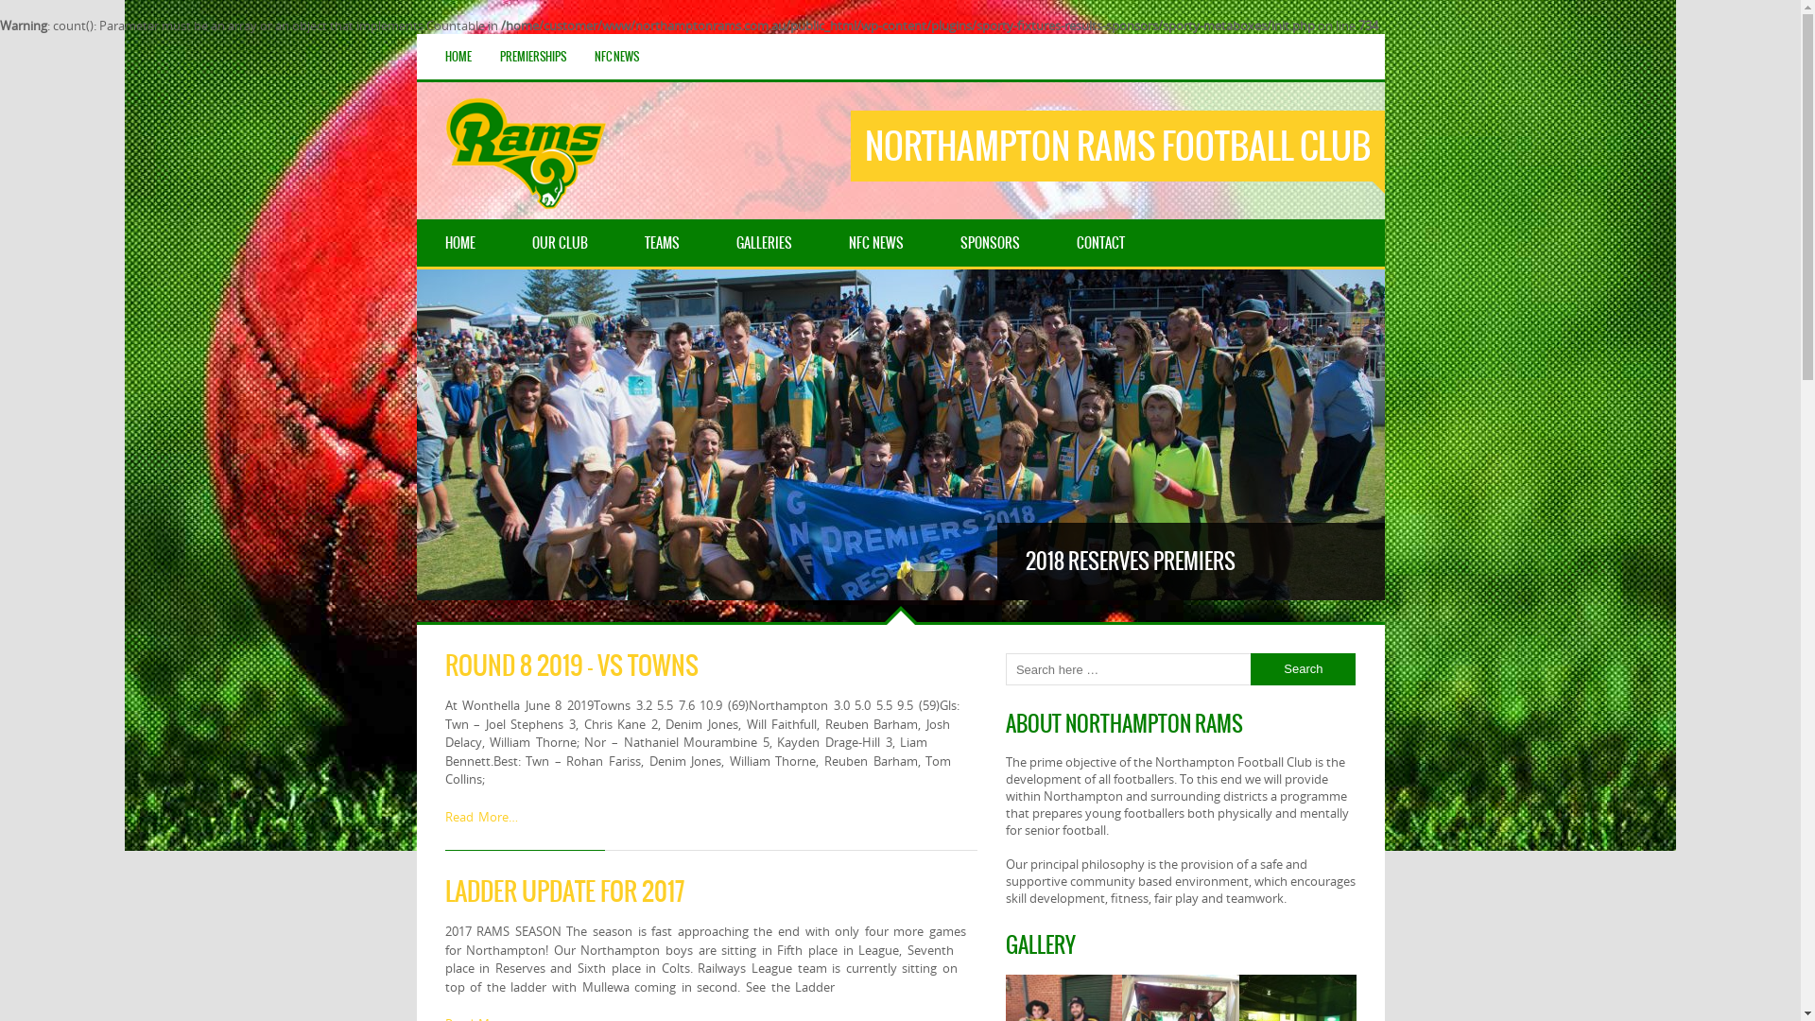  What do you see at coordinates (1100, 243) in the screenshot?
I see `CONTACT` at bounding box center [1100, 243].